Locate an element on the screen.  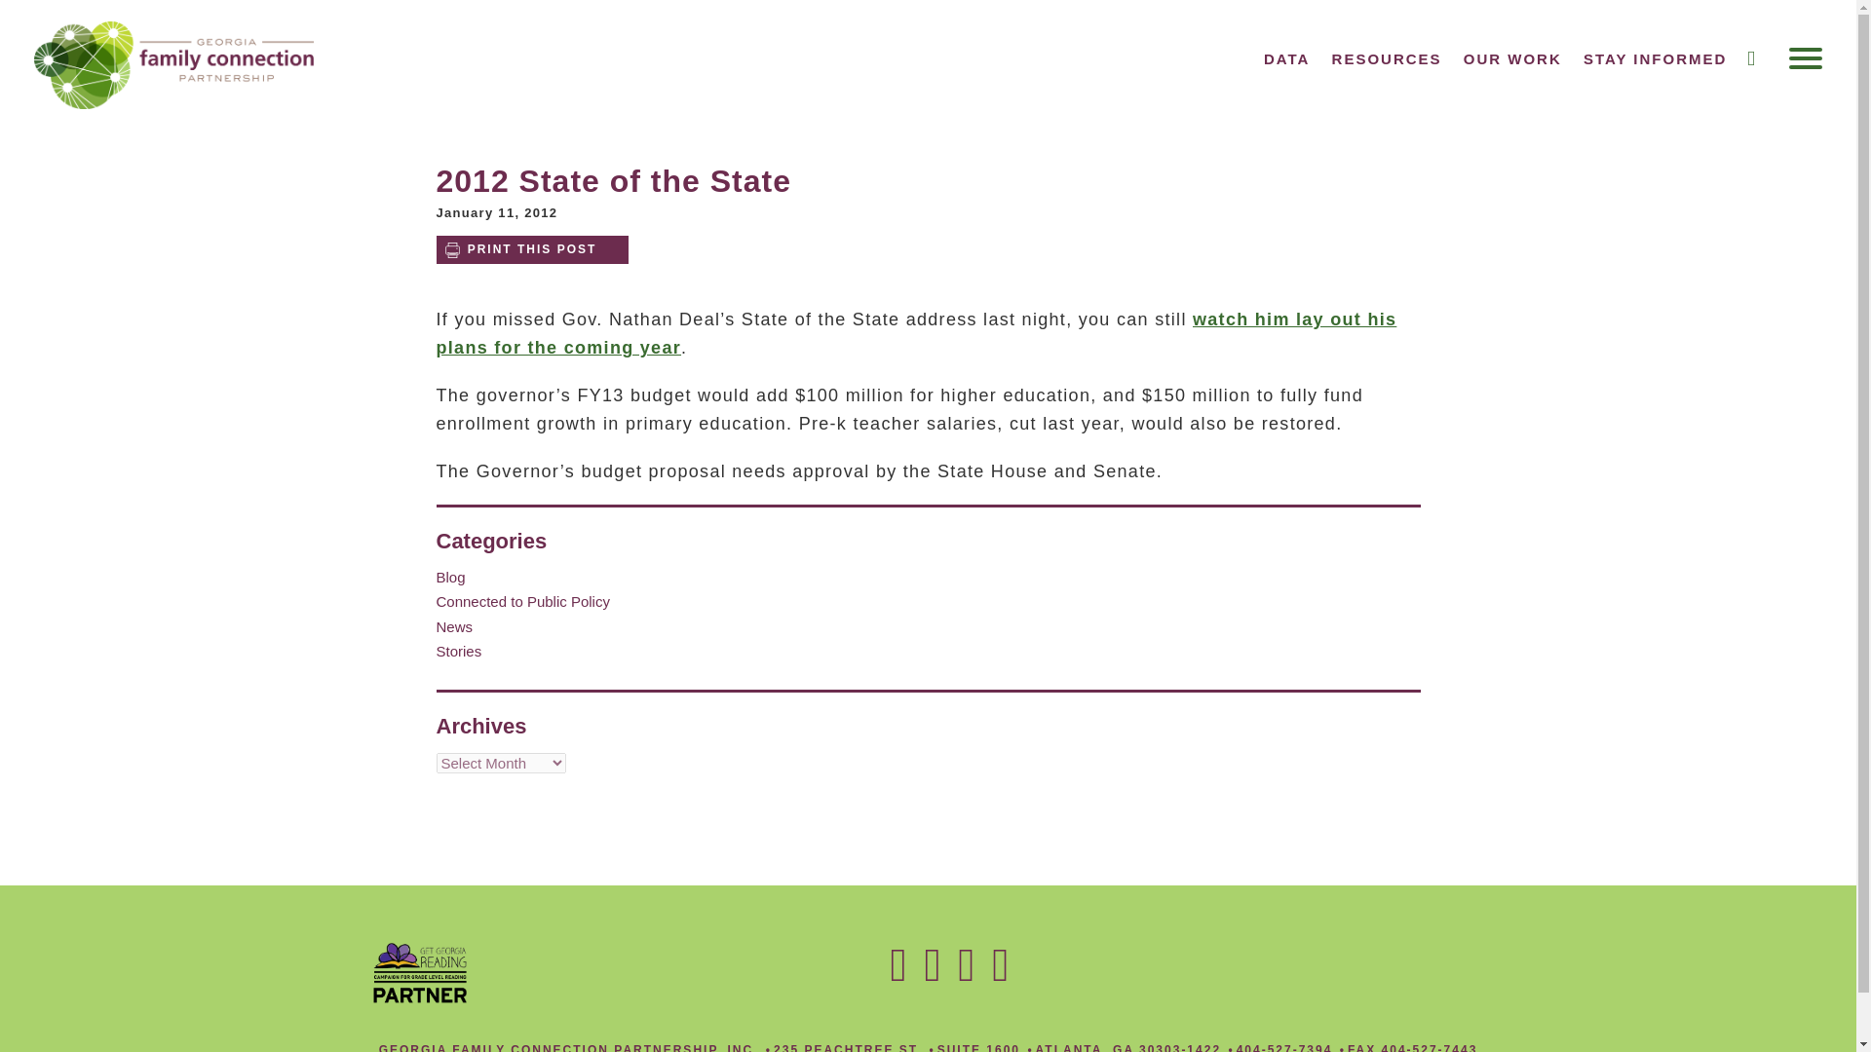
OUR WORK is located at coordinates (1512, 58).